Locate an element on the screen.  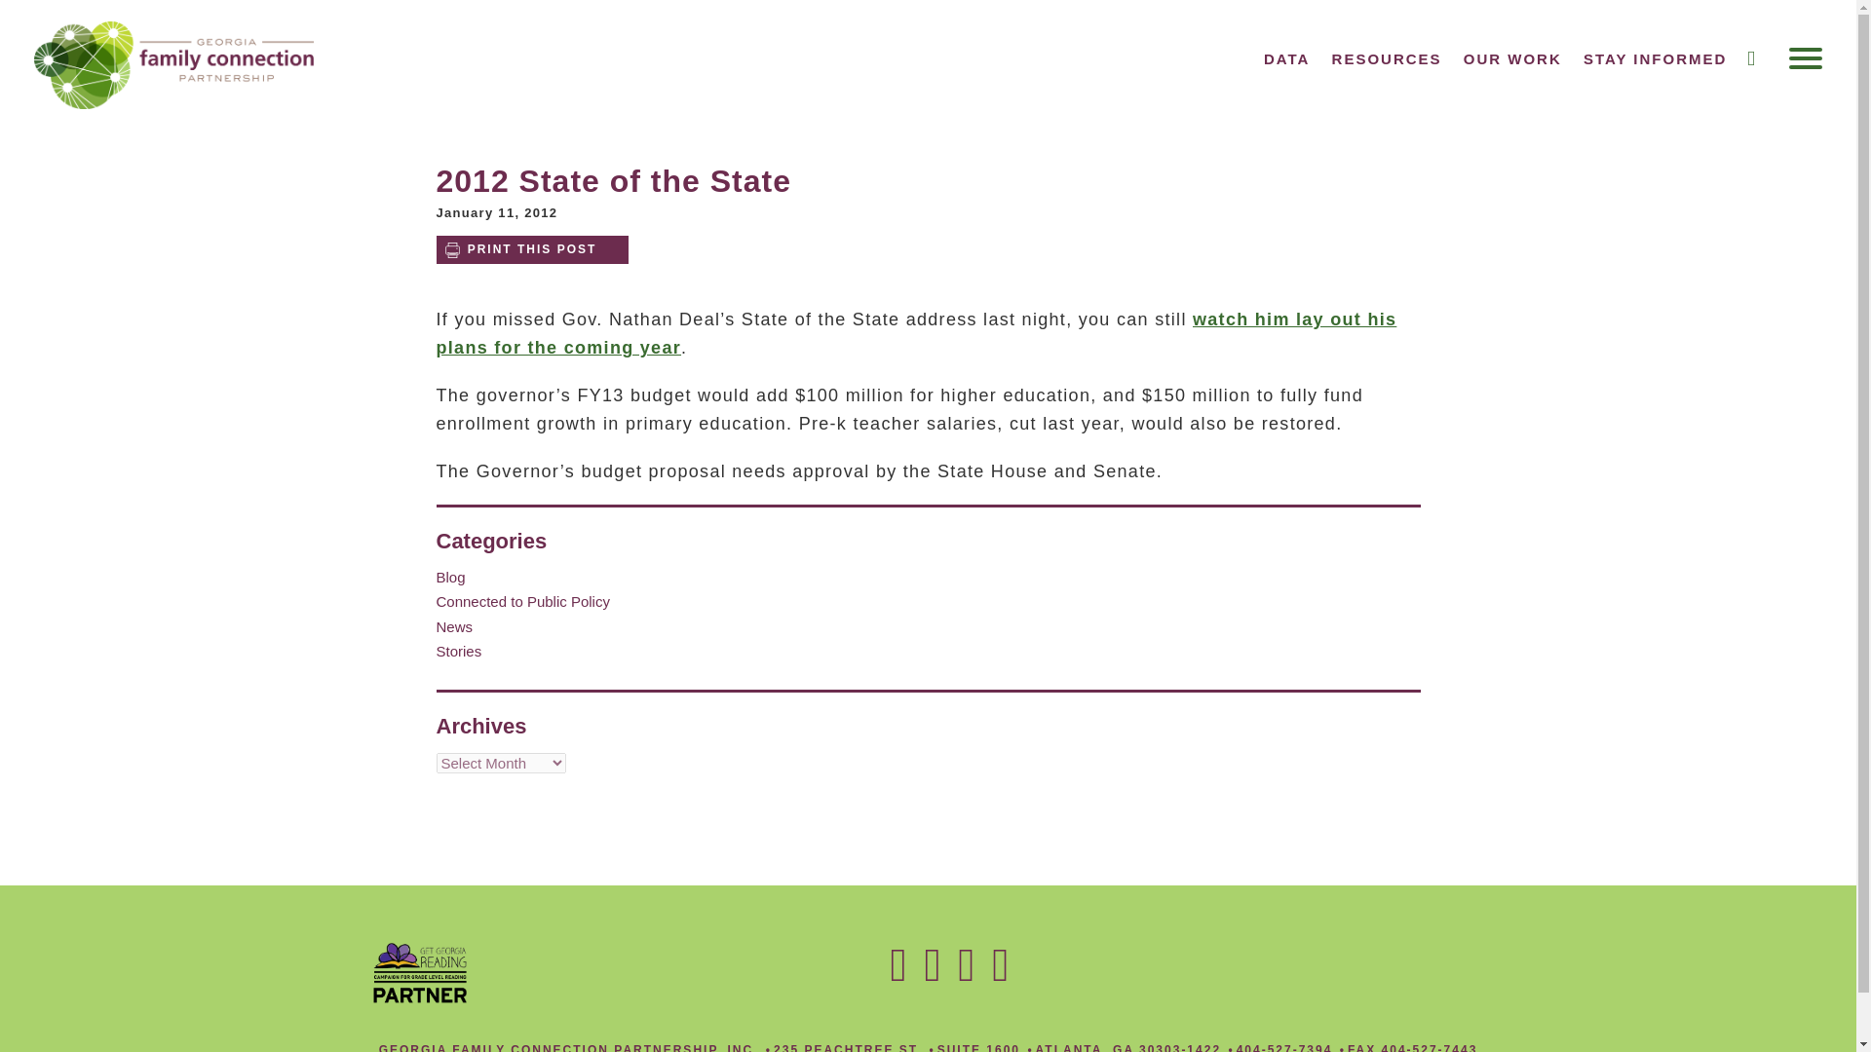
OUR WORK is located at coordinates (1512, 58).